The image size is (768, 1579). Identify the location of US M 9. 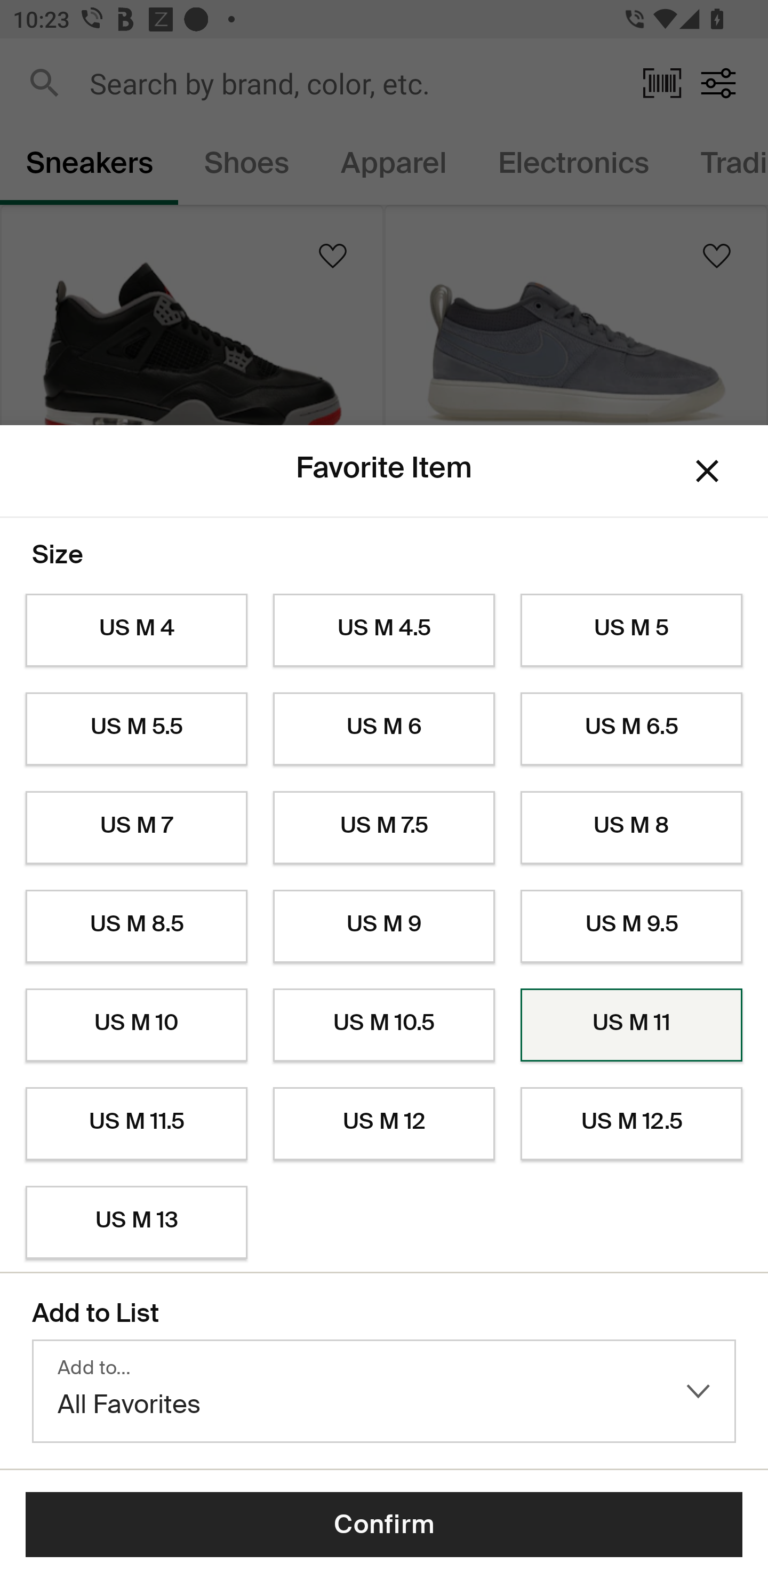
(384, 926).